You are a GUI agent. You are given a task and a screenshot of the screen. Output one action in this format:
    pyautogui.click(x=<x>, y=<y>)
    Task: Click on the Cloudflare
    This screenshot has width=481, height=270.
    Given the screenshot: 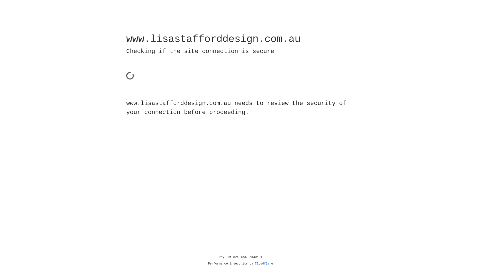 What is the action you would take?
    pyautogui.click(x=264, y=264)
    